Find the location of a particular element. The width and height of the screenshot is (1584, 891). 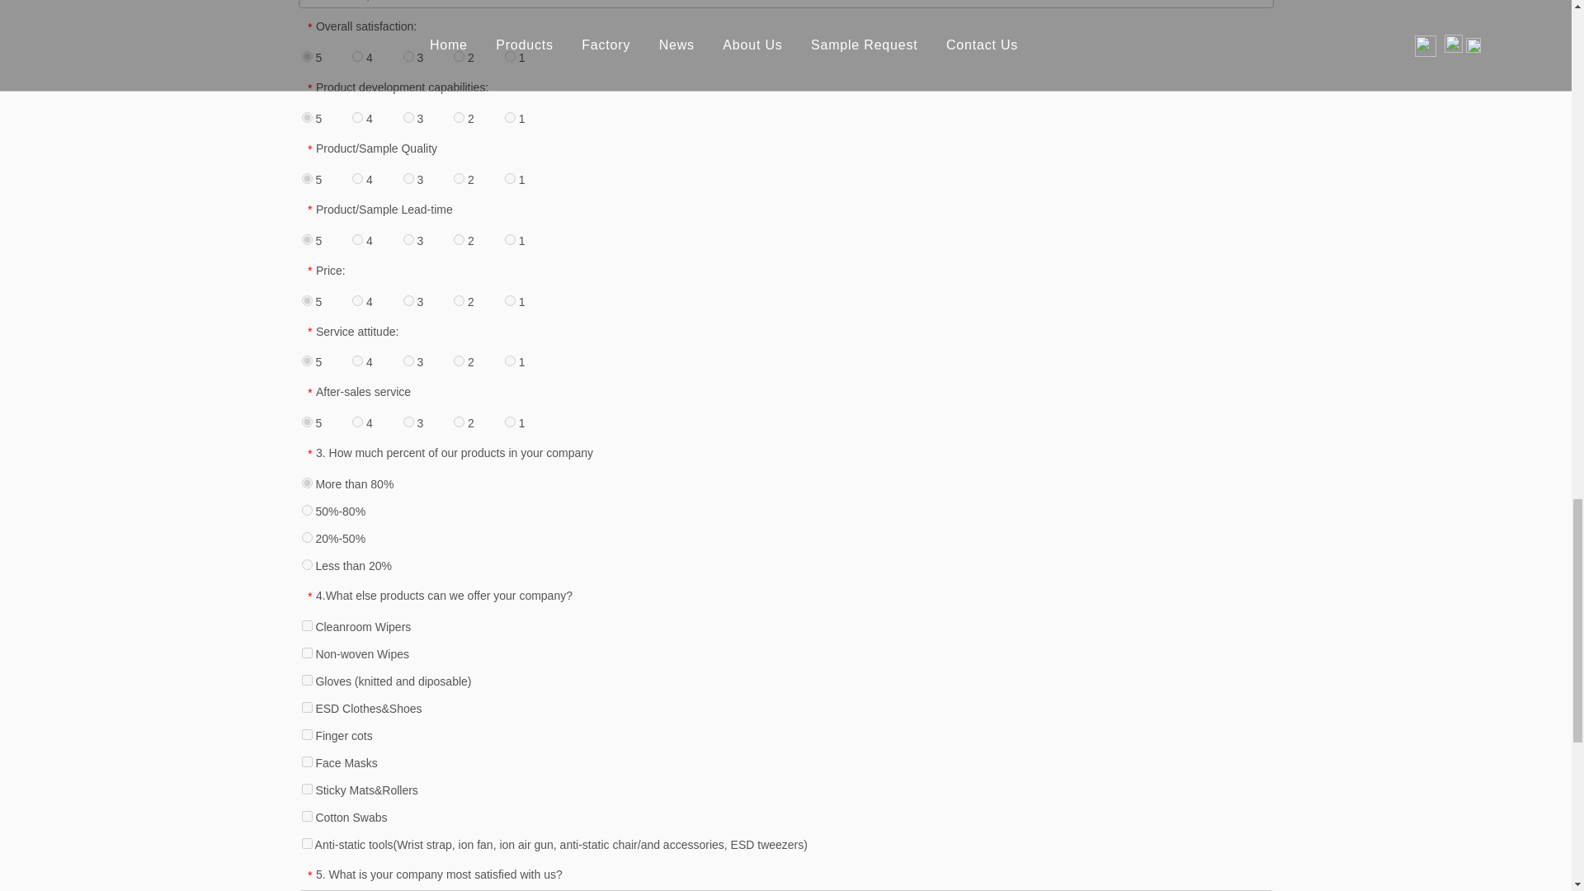

4 is located at coordinates (356, 178).